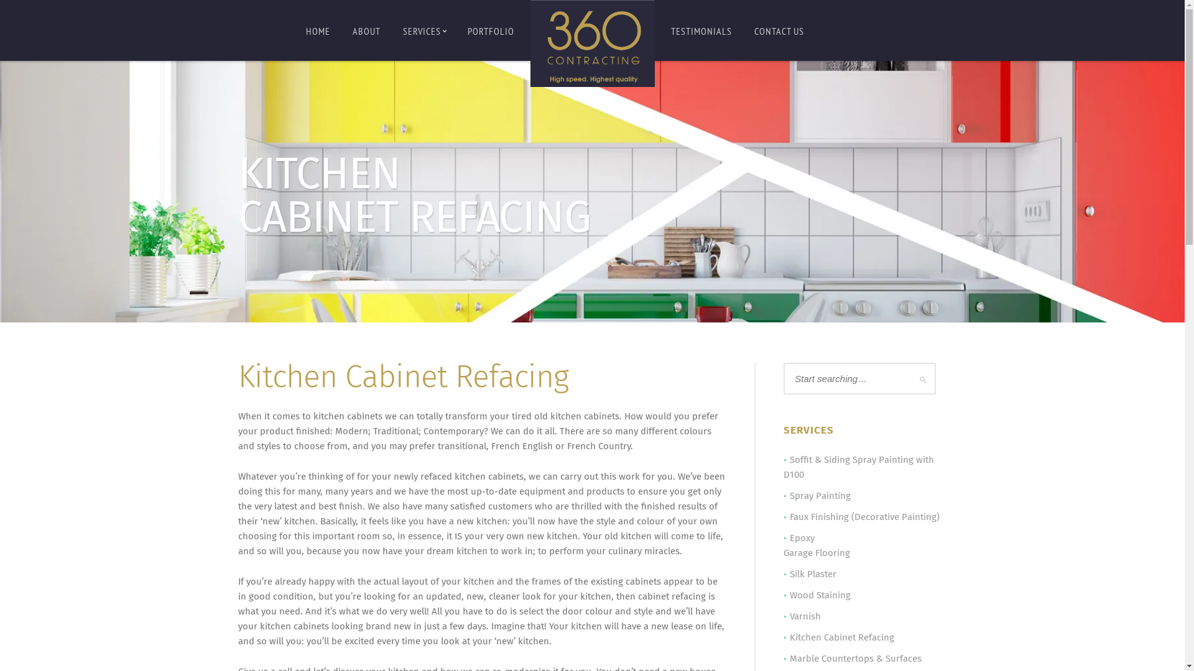 This screenshot has width=1194, height=671. Describe the element at coordinates (701, 30) in the screenshot. I see `TESTIMONIALS` at that location.